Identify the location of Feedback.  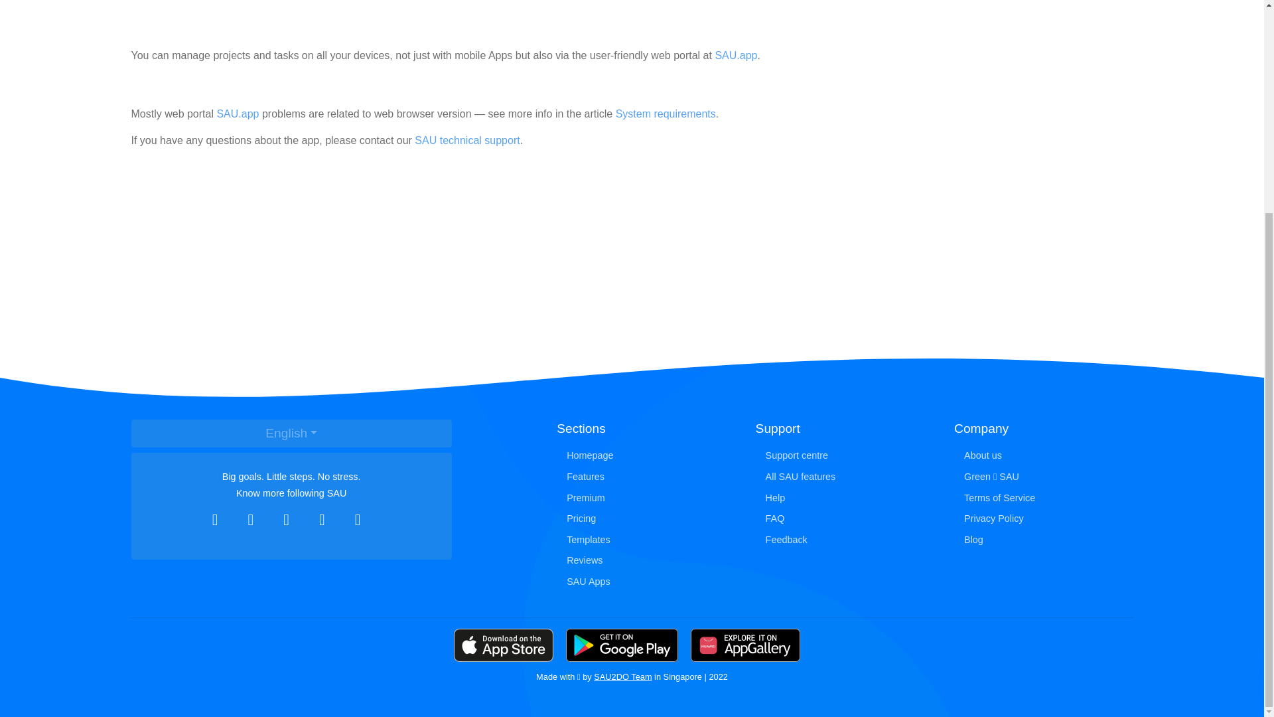
(845, 540).